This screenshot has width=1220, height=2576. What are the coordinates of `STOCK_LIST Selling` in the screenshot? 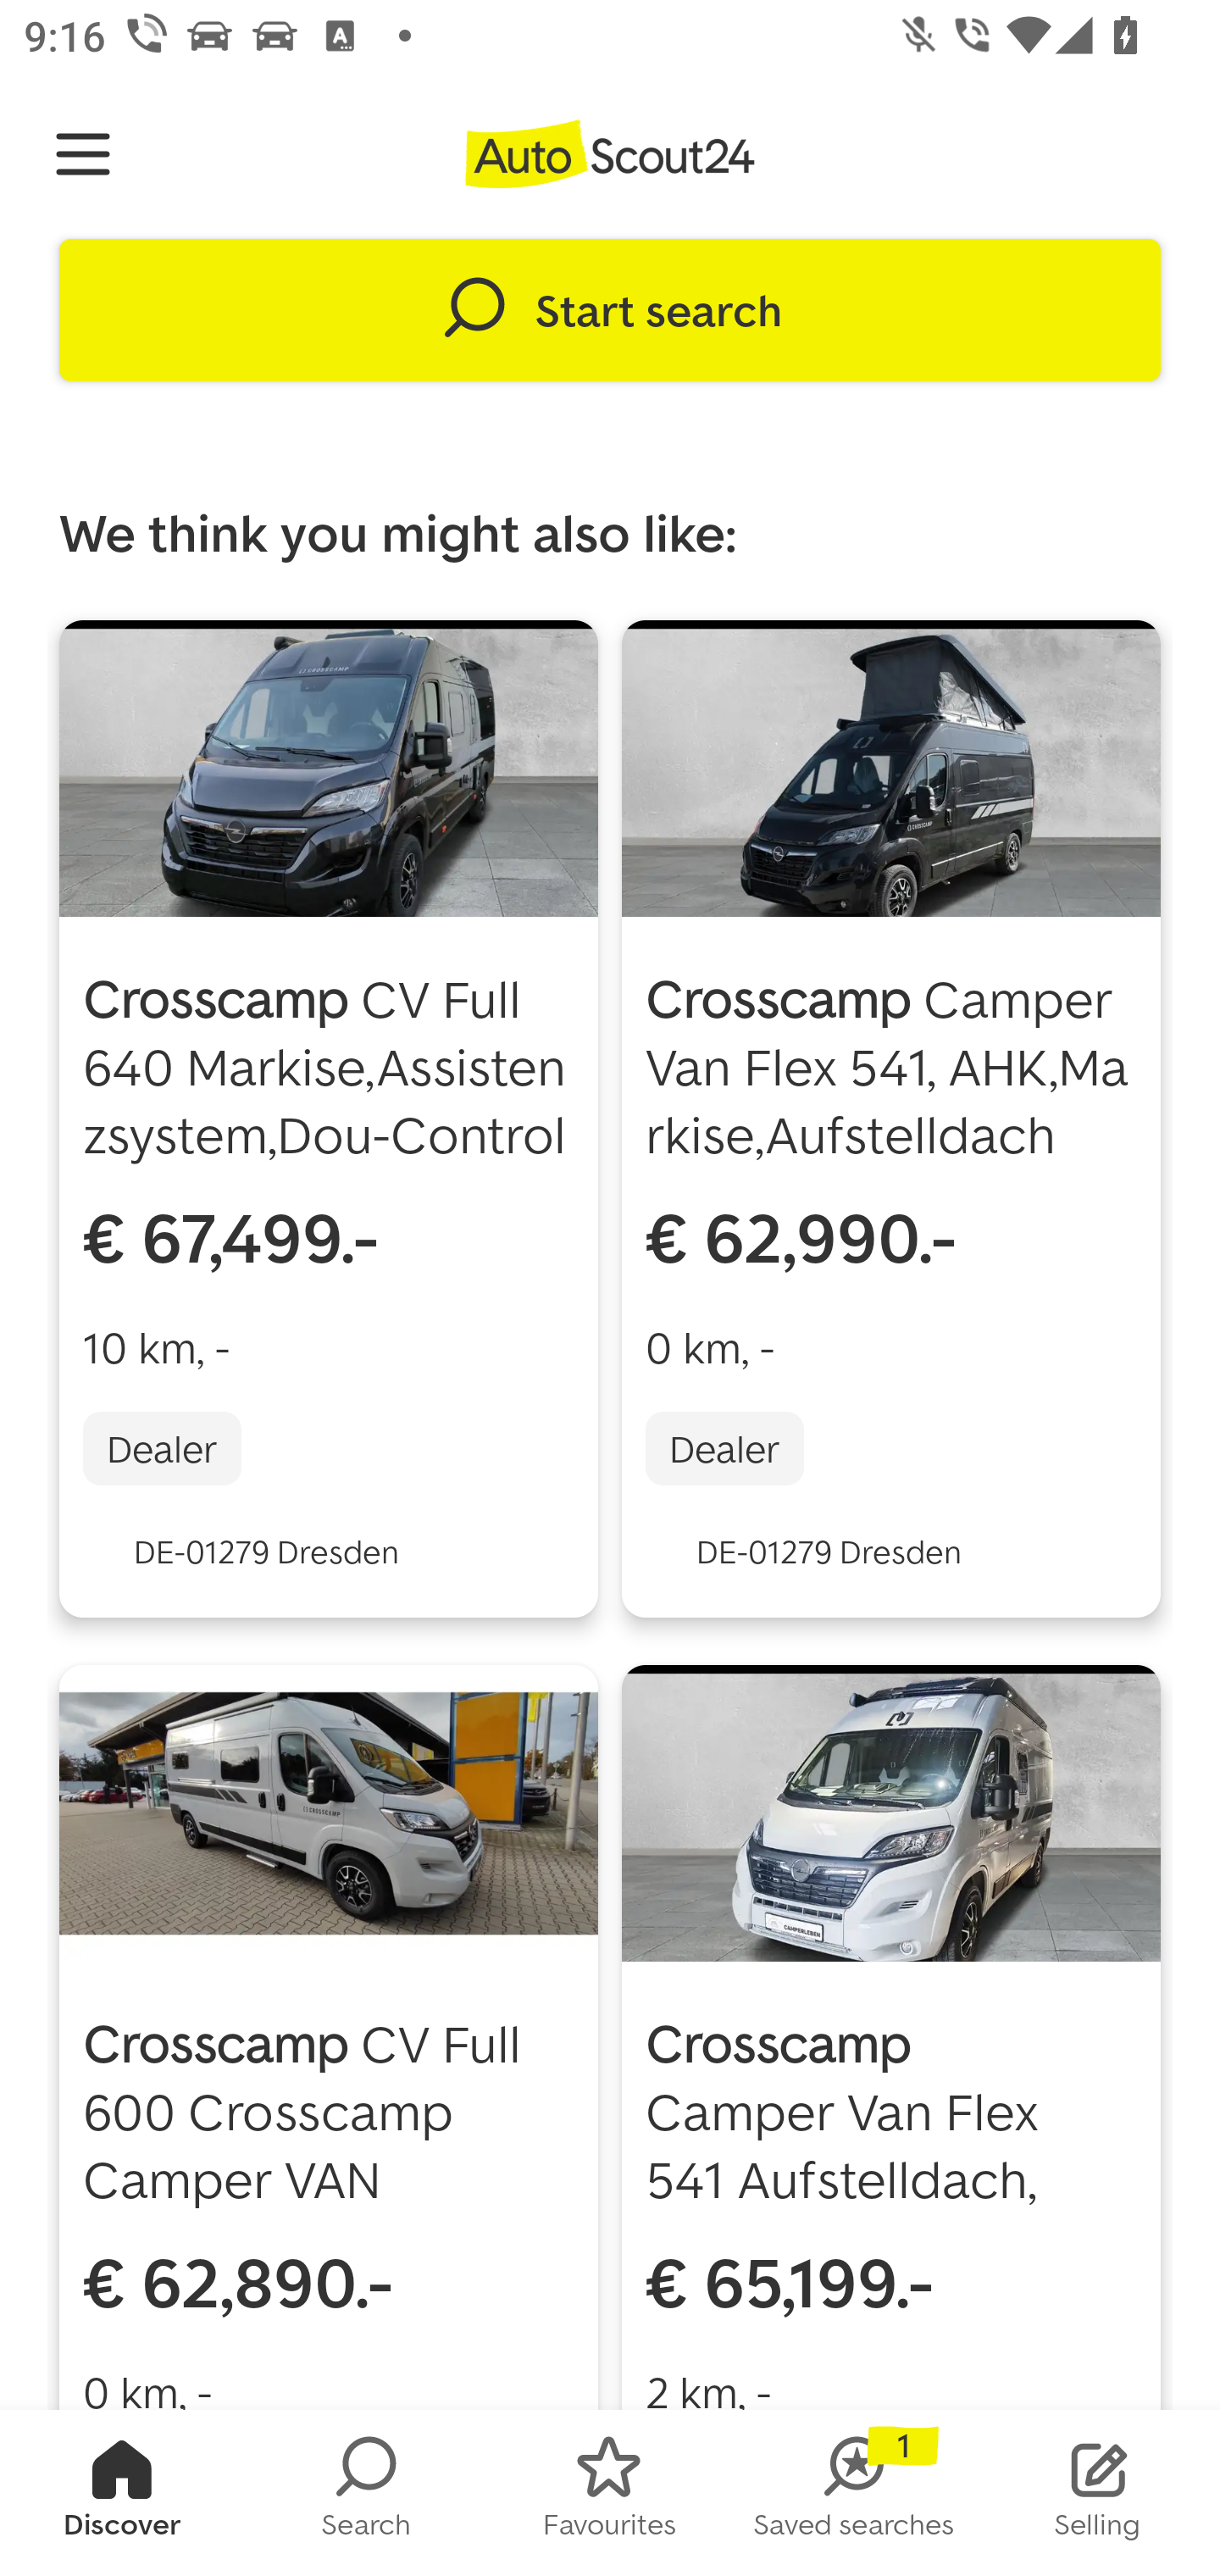 It's located at (1098, 2493).